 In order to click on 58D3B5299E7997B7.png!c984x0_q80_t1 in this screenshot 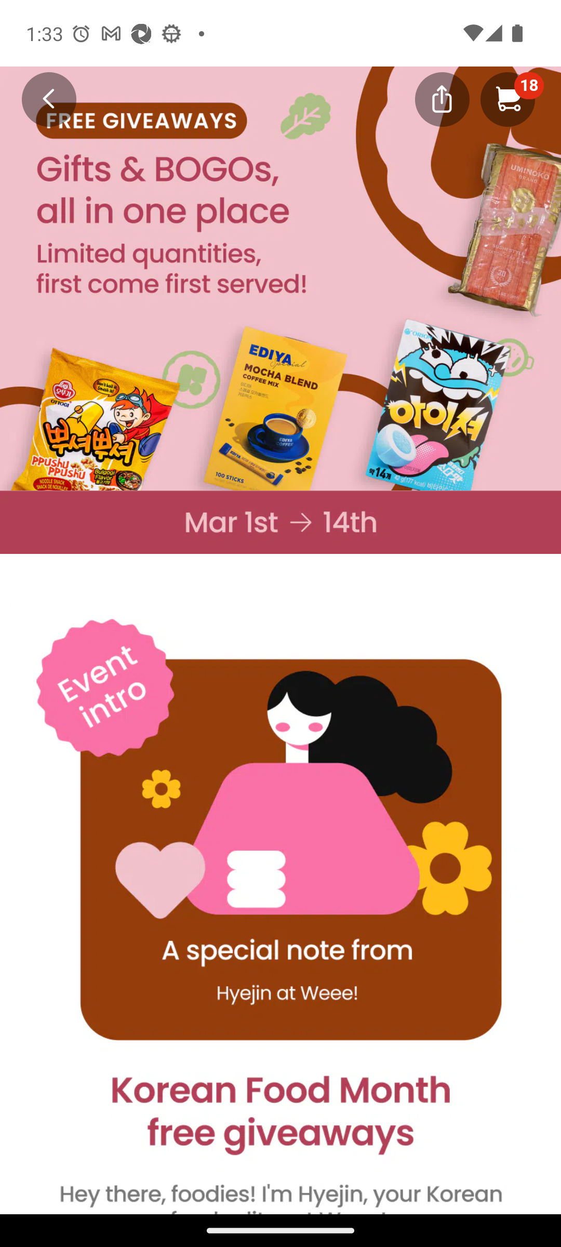, I will do `click(280, 278)`.